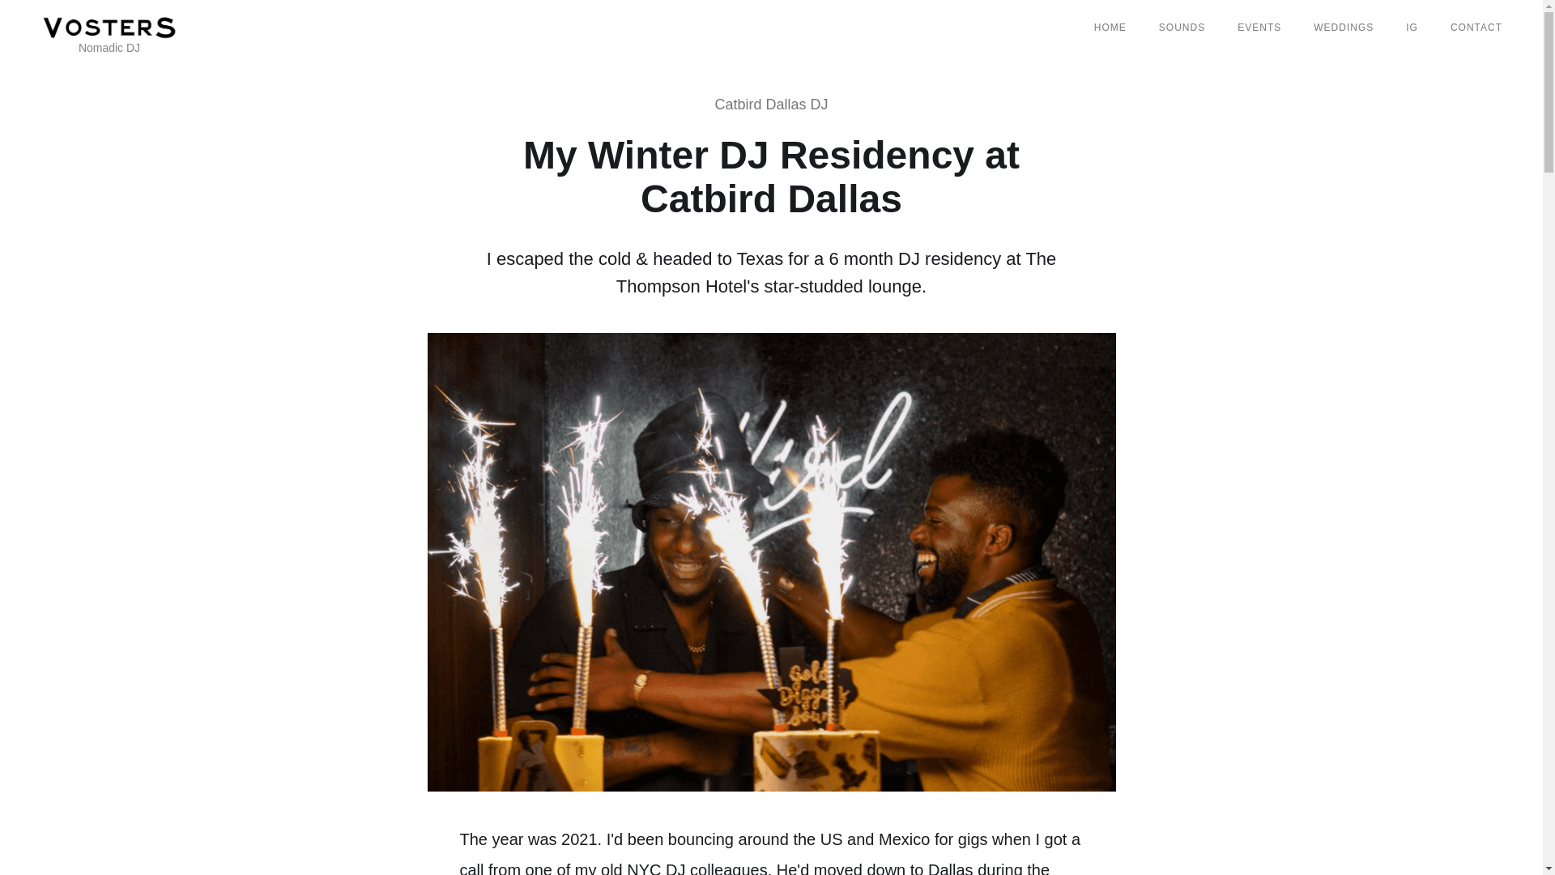 The image size is (1555, 875). I want to click on HOME, so click(1110, 28).